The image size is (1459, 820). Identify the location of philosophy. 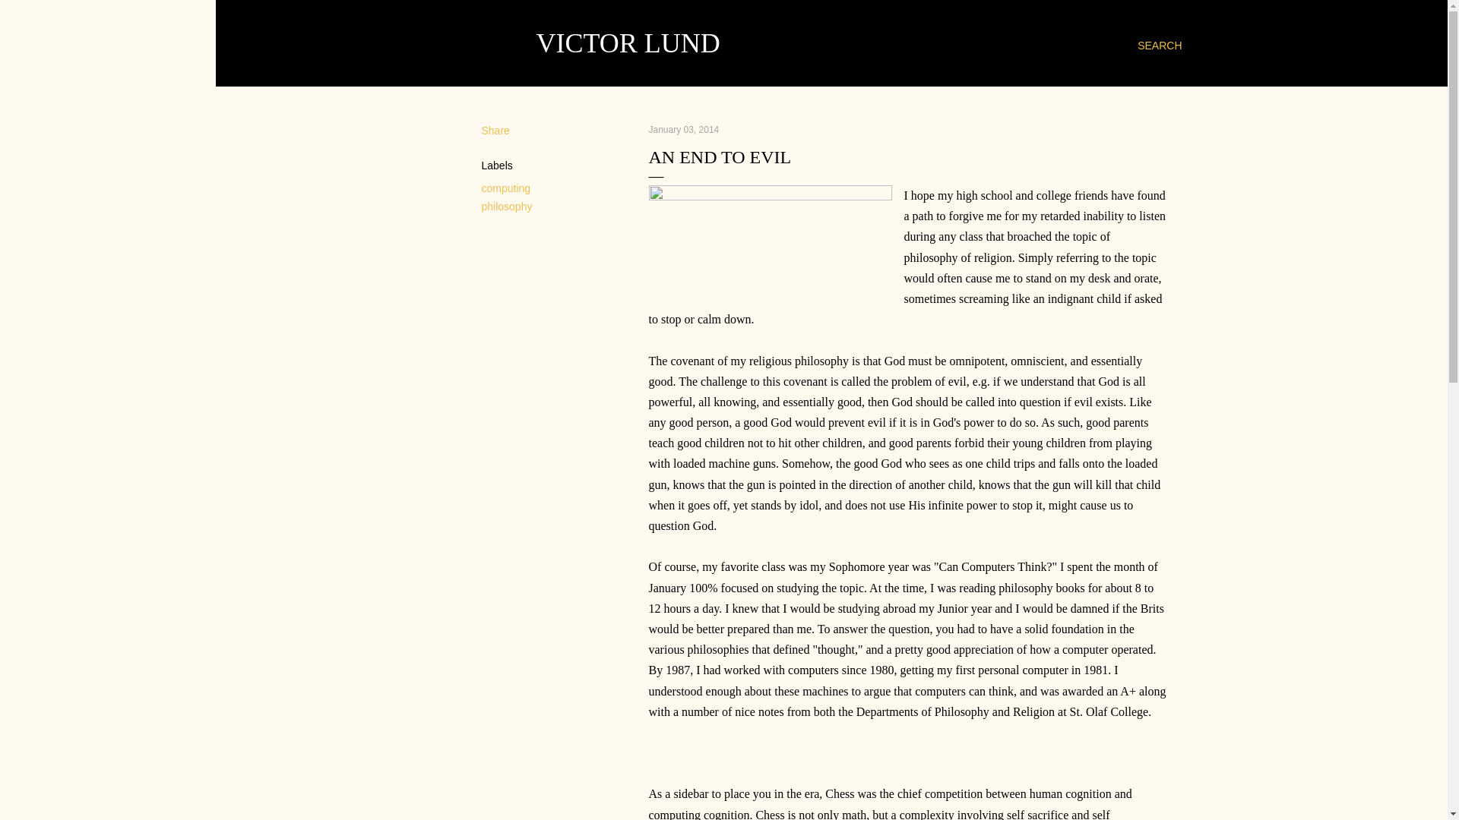
(506, 206).